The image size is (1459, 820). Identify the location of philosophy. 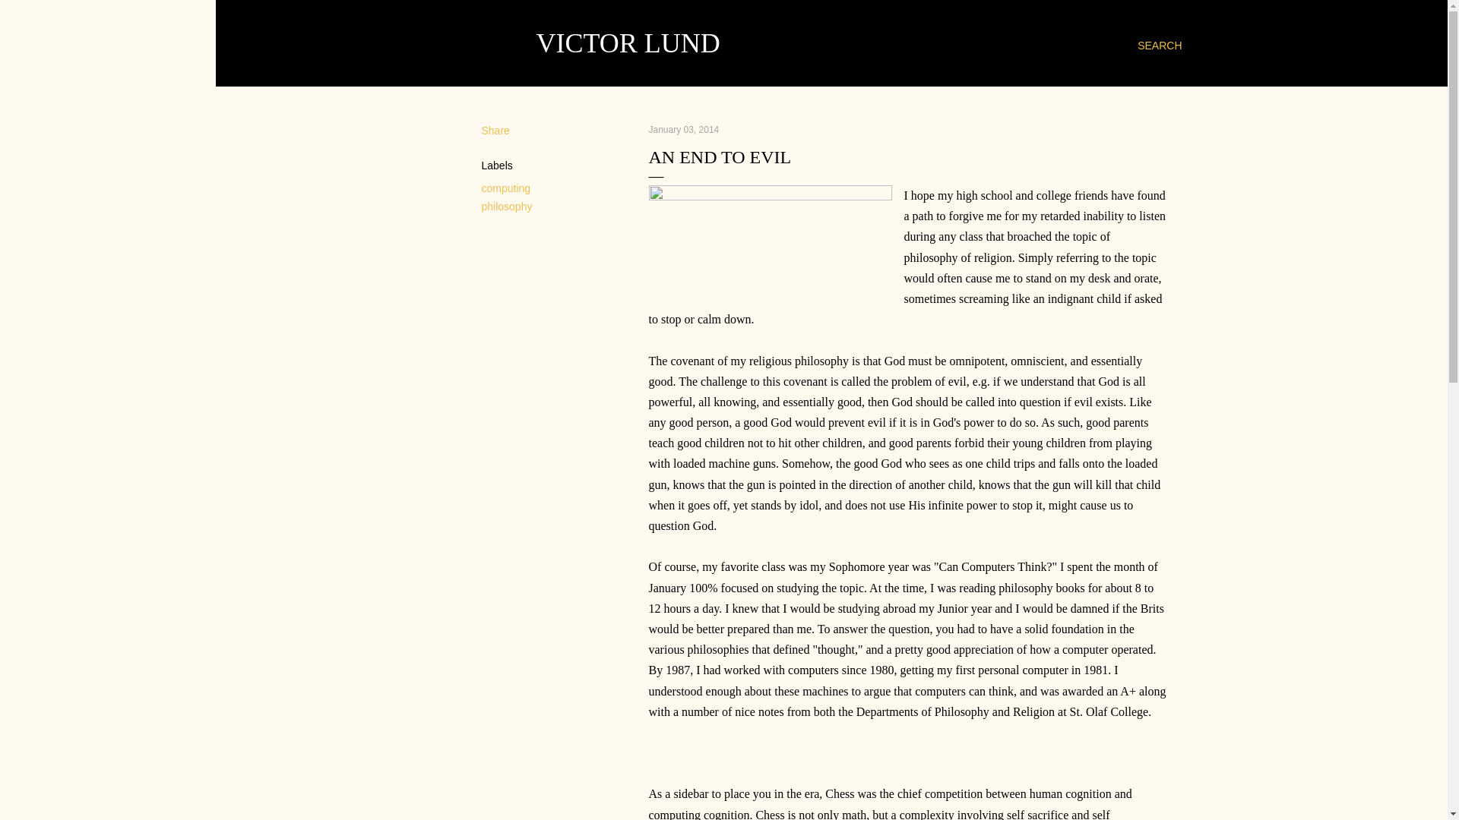
(506, 206).